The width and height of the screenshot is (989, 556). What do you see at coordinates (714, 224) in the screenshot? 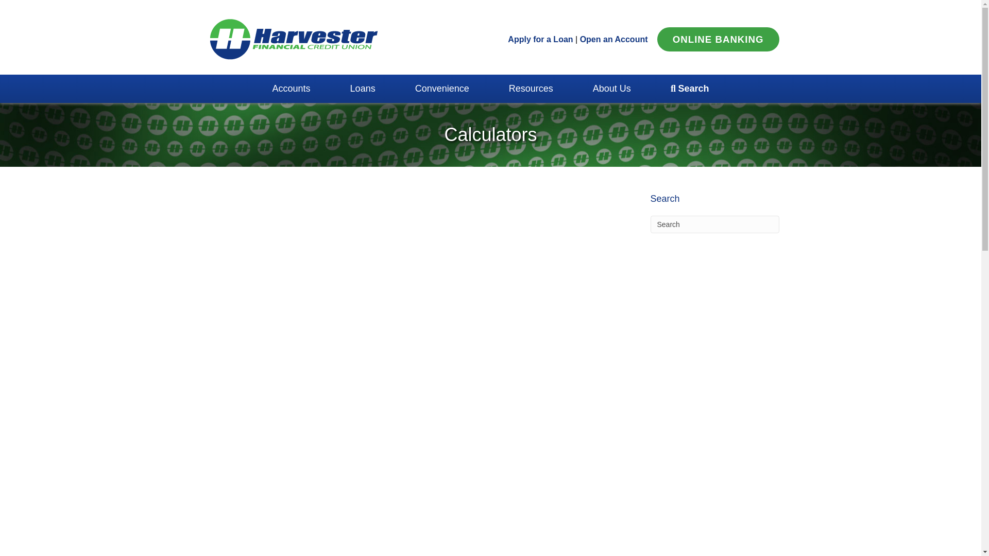
I see `Search` at bounding box center [714, 224].